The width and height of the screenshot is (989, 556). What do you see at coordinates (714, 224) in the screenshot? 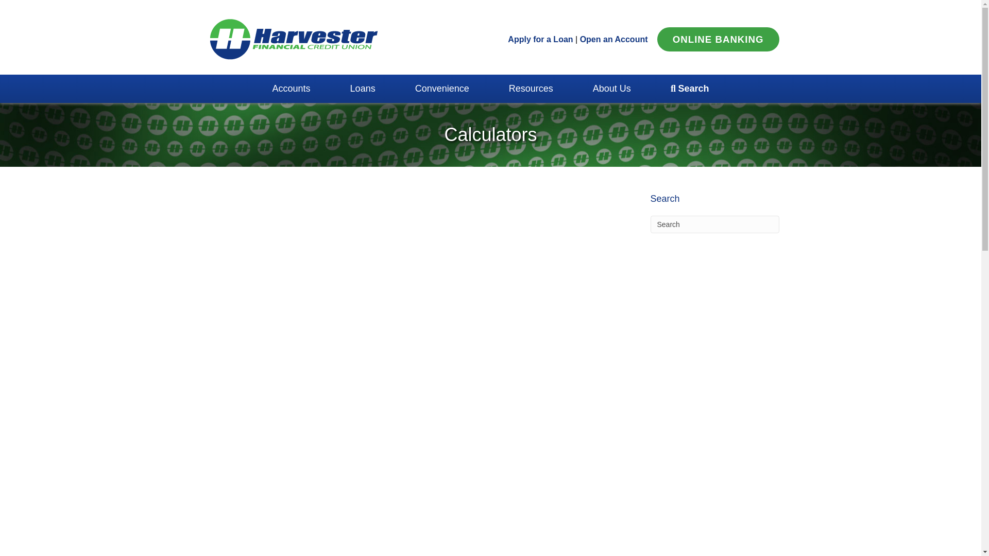
I see `Search` at bounding box center [714, 224].